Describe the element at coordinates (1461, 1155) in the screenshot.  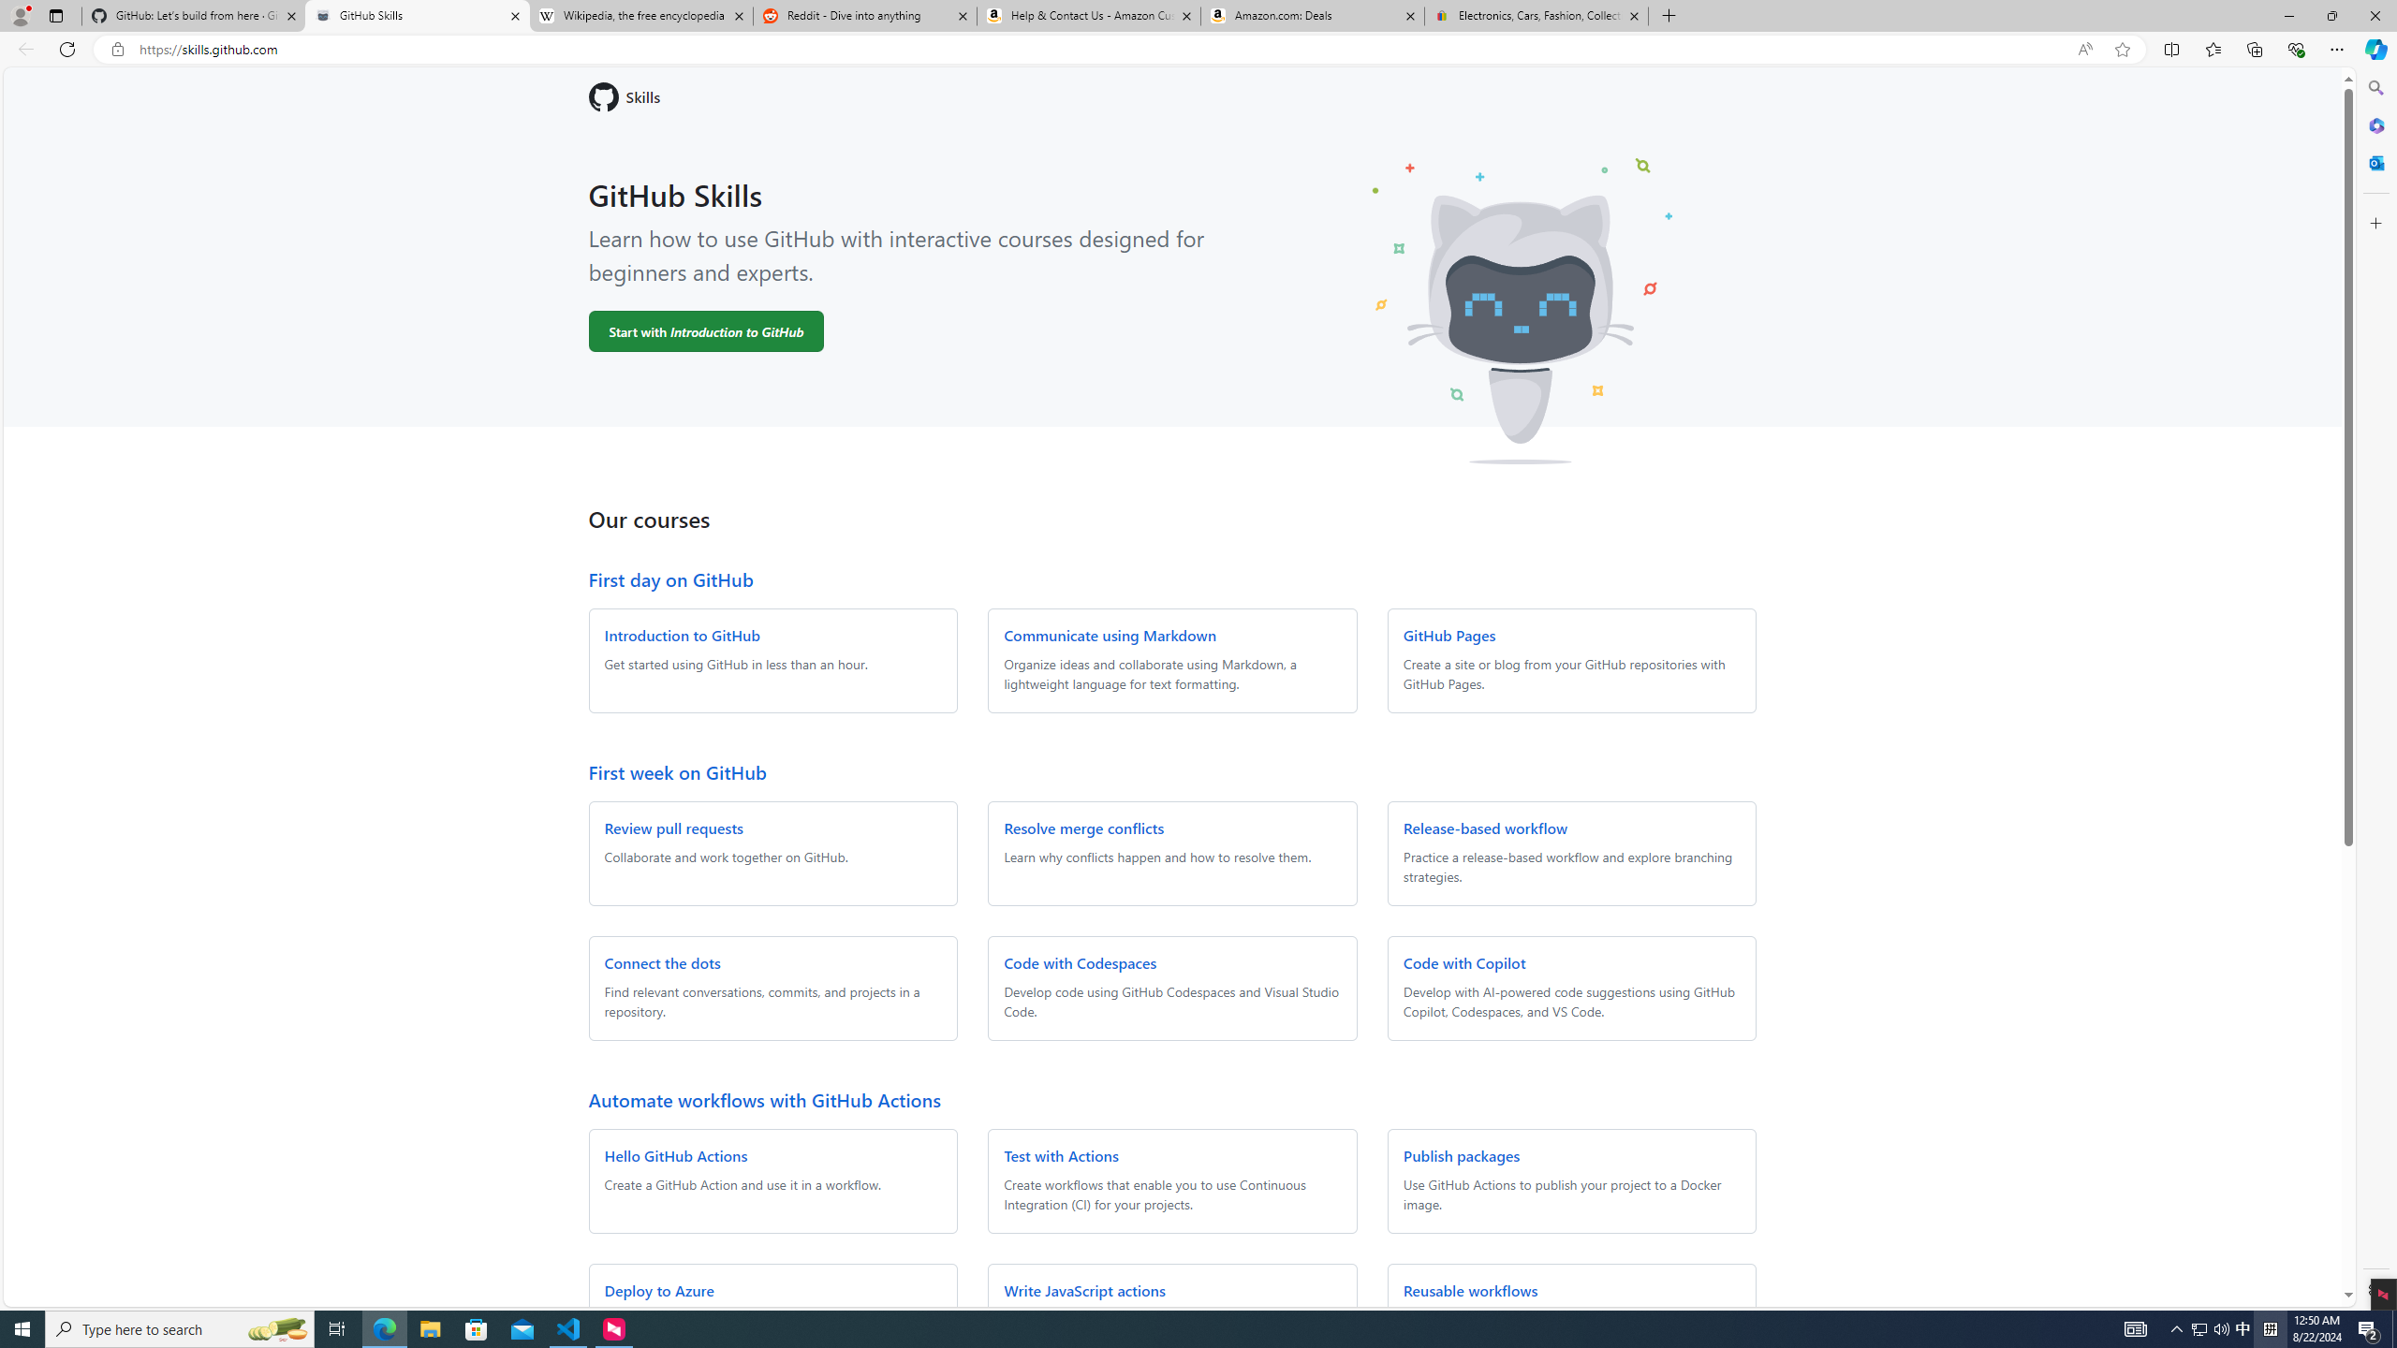
I see `Publish packages` at that location.